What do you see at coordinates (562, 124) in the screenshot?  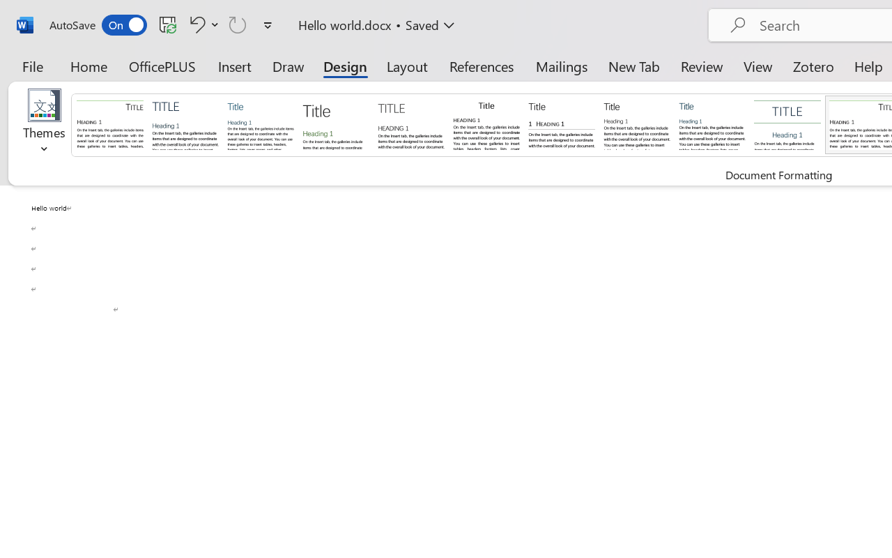 I see `Black & White (Numbered)` at bounding box center [562, 124].